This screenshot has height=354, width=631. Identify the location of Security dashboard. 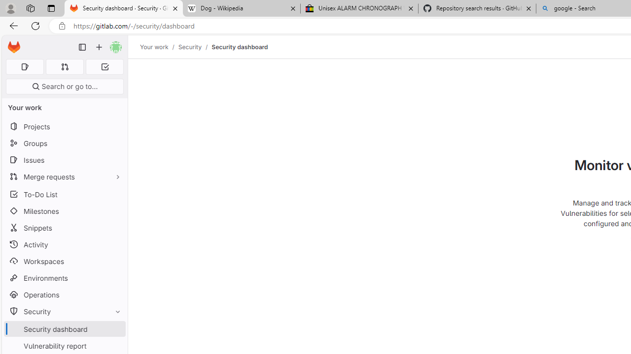
(240, 47).